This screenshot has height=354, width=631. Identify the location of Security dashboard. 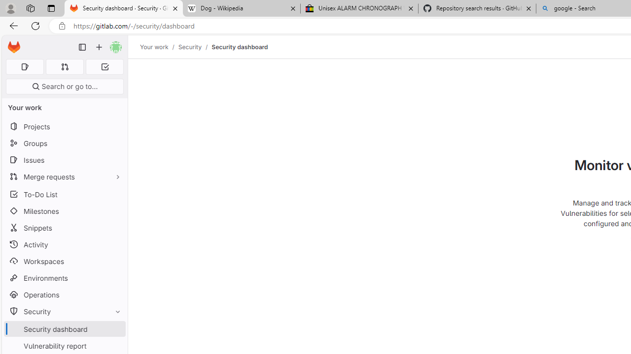
(240, 47).